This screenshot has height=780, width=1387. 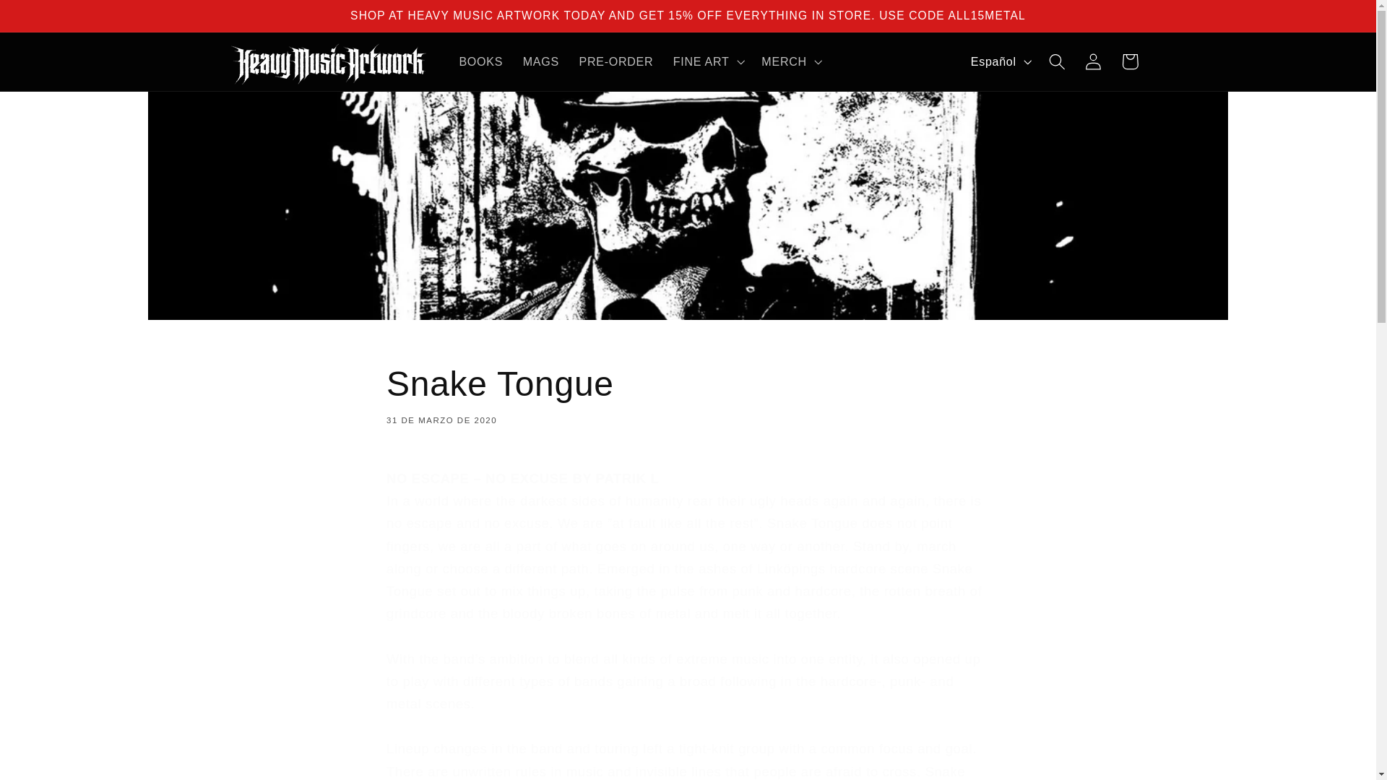 I want to click on Ir directamente al contenido, so click(x=615, y=61).